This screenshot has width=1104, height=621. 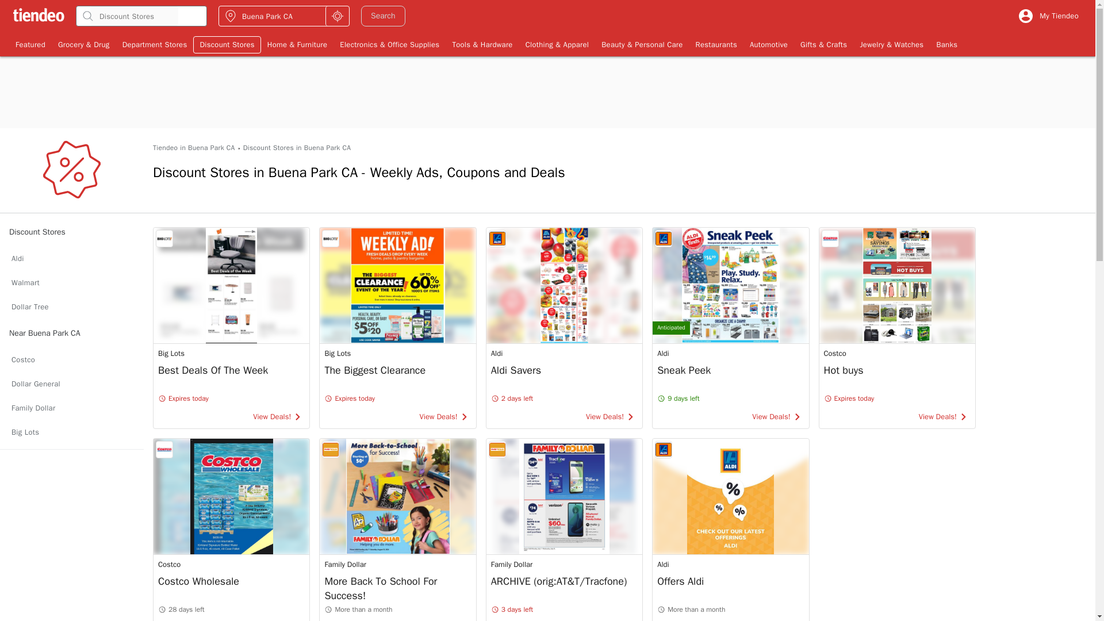 What do you see at coordinates (768, 44) in the screenshot?
I see `Automotive` at bounding box center [768, 44].